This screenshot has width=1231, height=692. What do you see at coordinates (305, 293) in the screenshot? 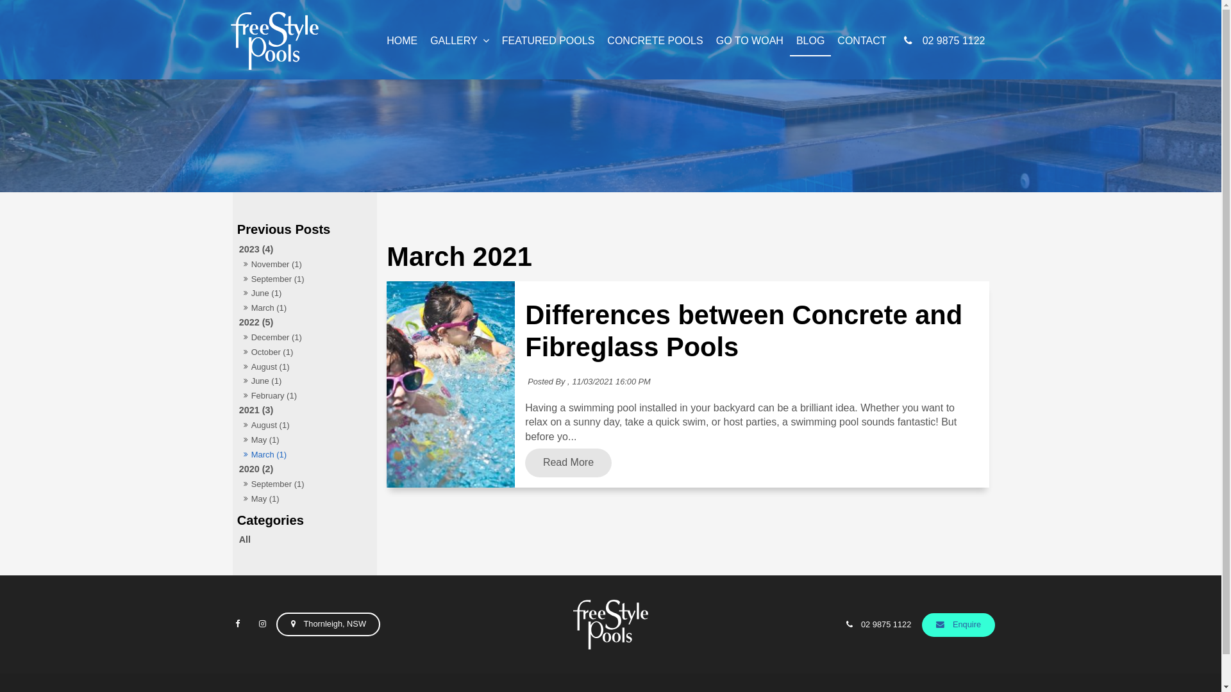
I see `June (1)` at bounding box center [305, 293].